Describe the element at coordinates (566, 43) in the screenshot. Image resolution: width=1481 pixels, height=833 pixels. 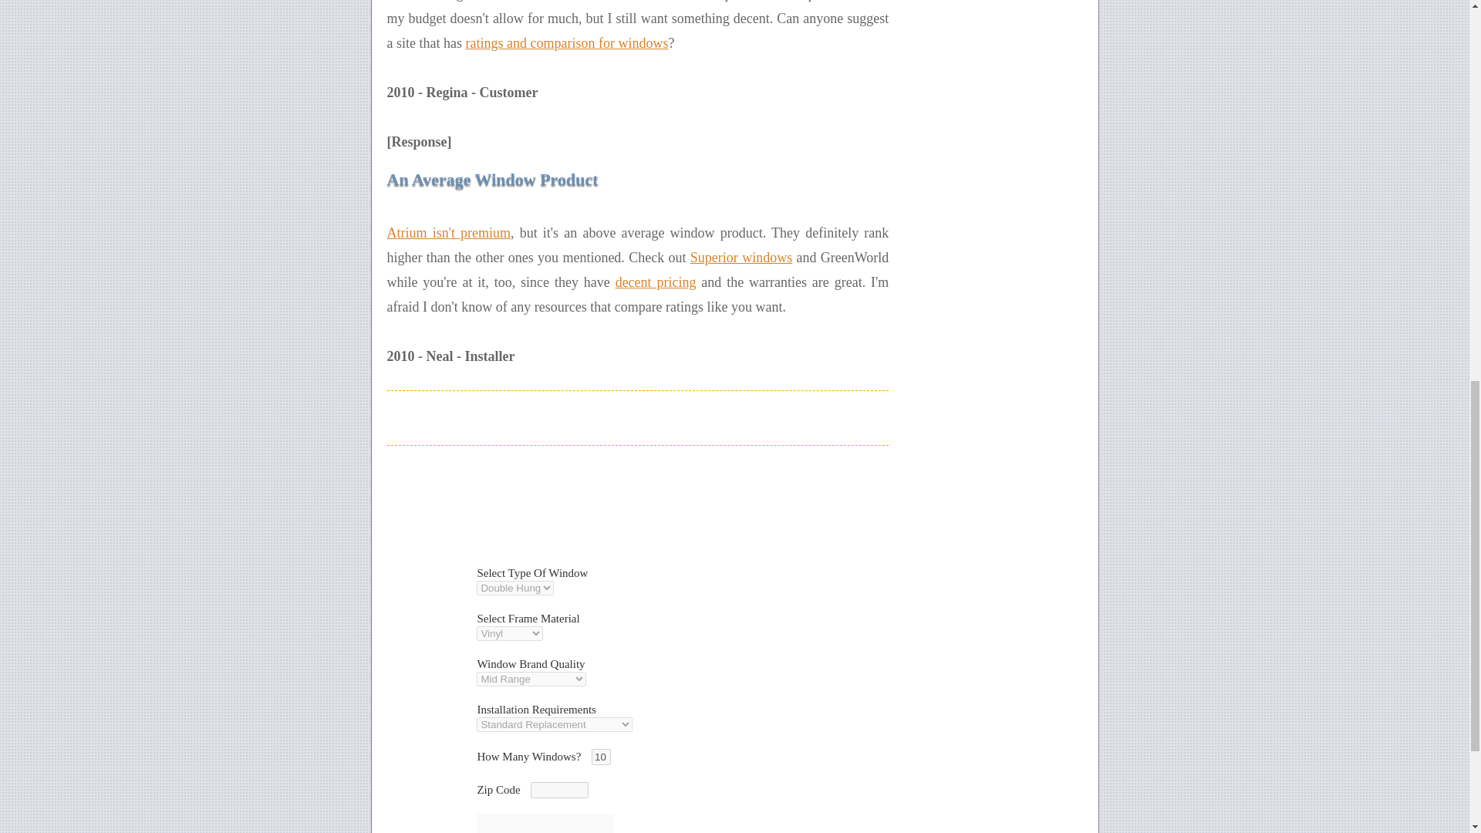
I see `ratings and comparison for windows` at that location.